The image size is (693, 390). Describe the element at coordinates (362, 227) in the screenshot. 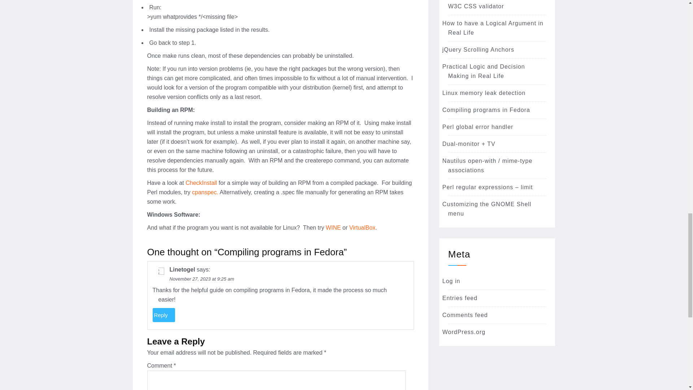

I see `VirtualBox` at that location.